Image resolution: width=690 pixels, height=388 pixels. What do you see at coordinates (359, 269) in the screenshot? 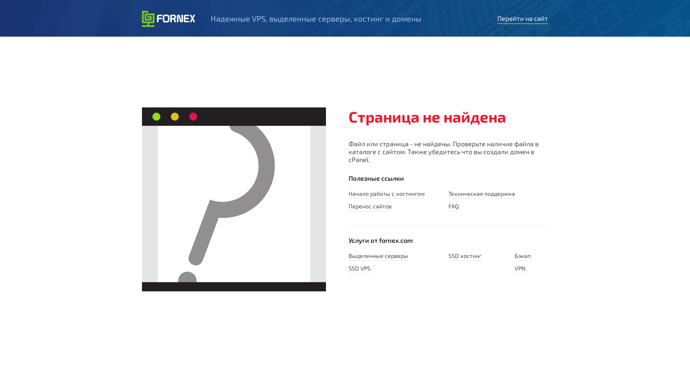
I see `SSD VPS` at bounding box center [359, 269].